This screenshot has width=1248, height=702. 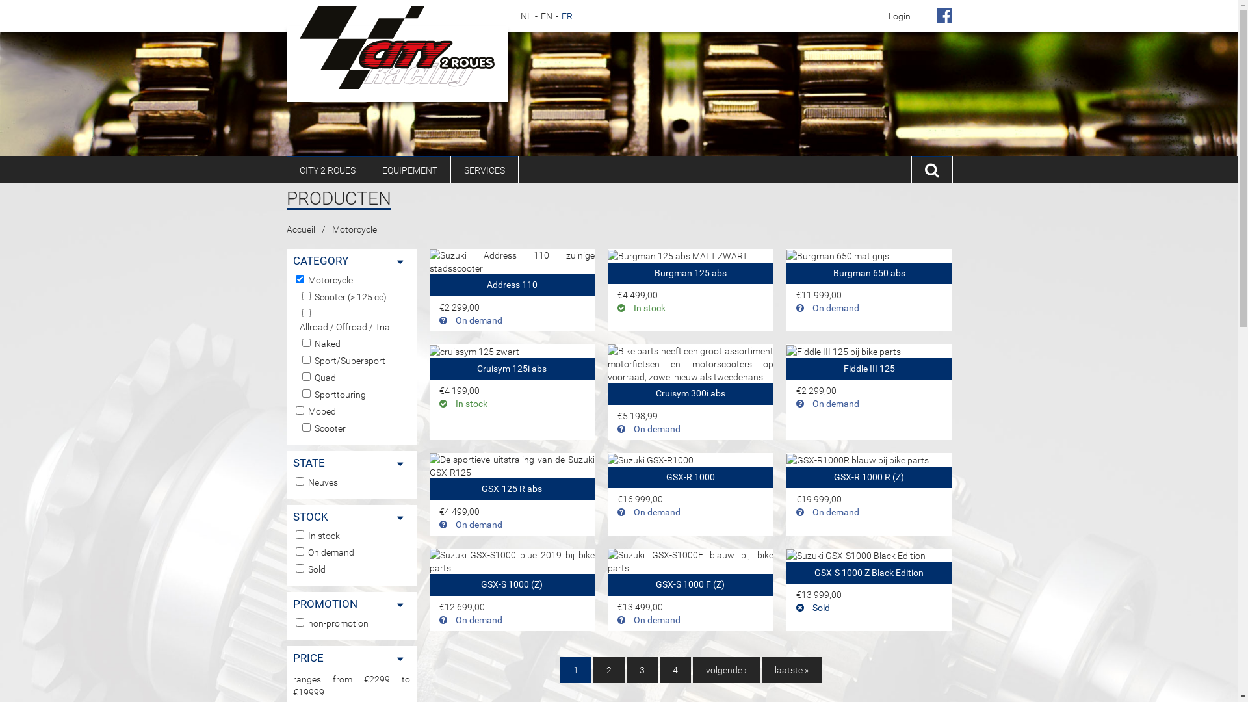 I want to click on Suzuki GSX-S1000 Black Edition bij bike parts, so click(x=856, y=556).